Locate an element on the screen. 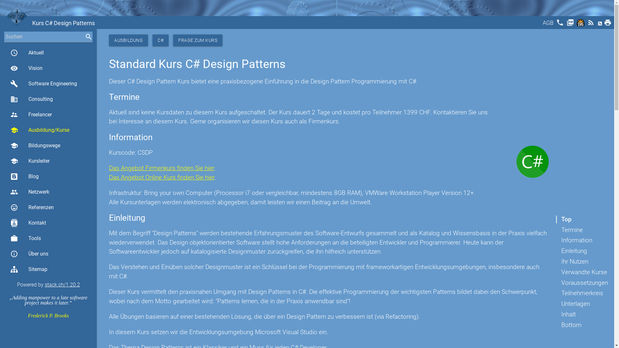 Image resolution: width=619 pixels, height=348 pixels. AGB is located at coordinates (549, 24).